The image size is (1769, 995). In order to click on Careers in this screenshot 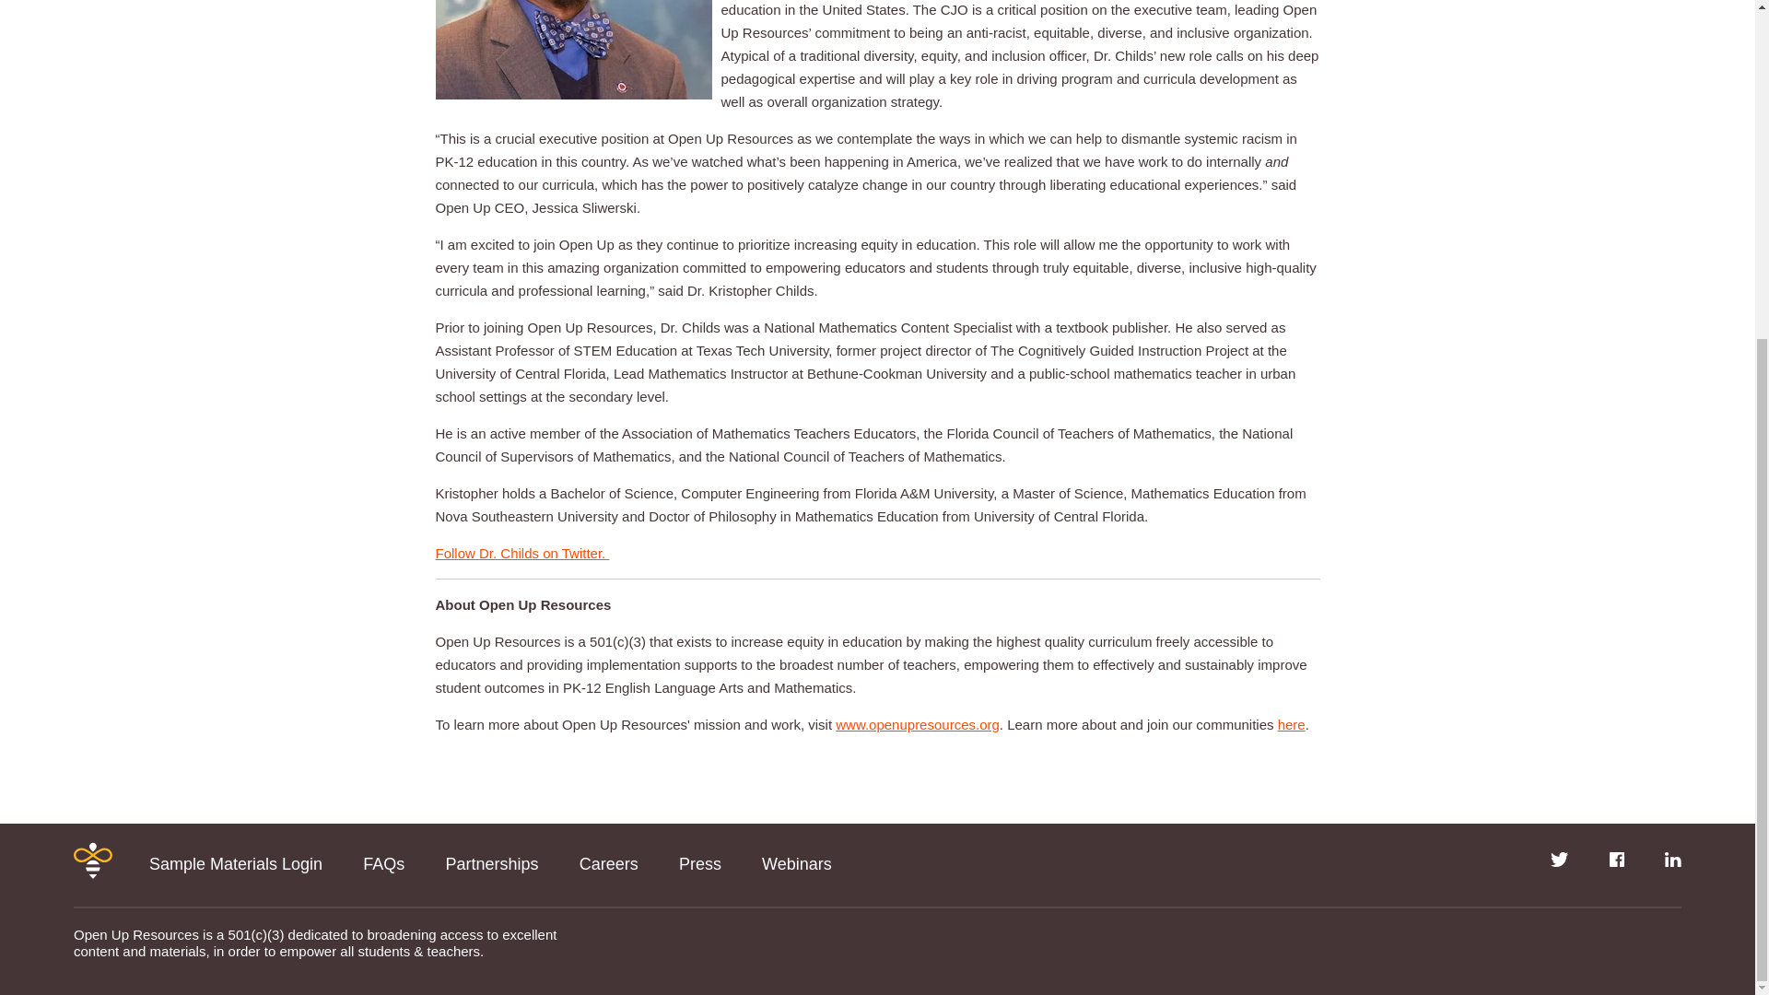, I will do `click(609, 864)`.